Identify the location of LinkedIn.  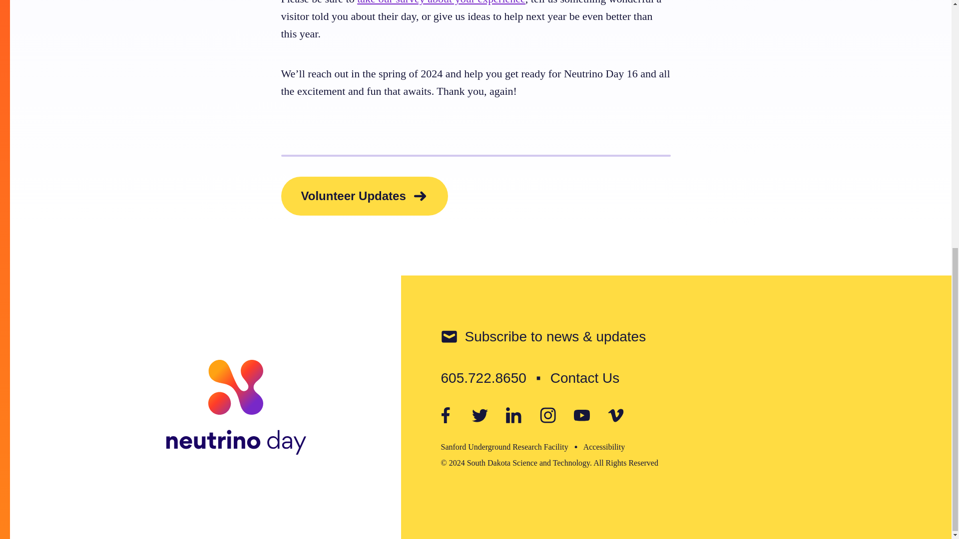
(513, 415).